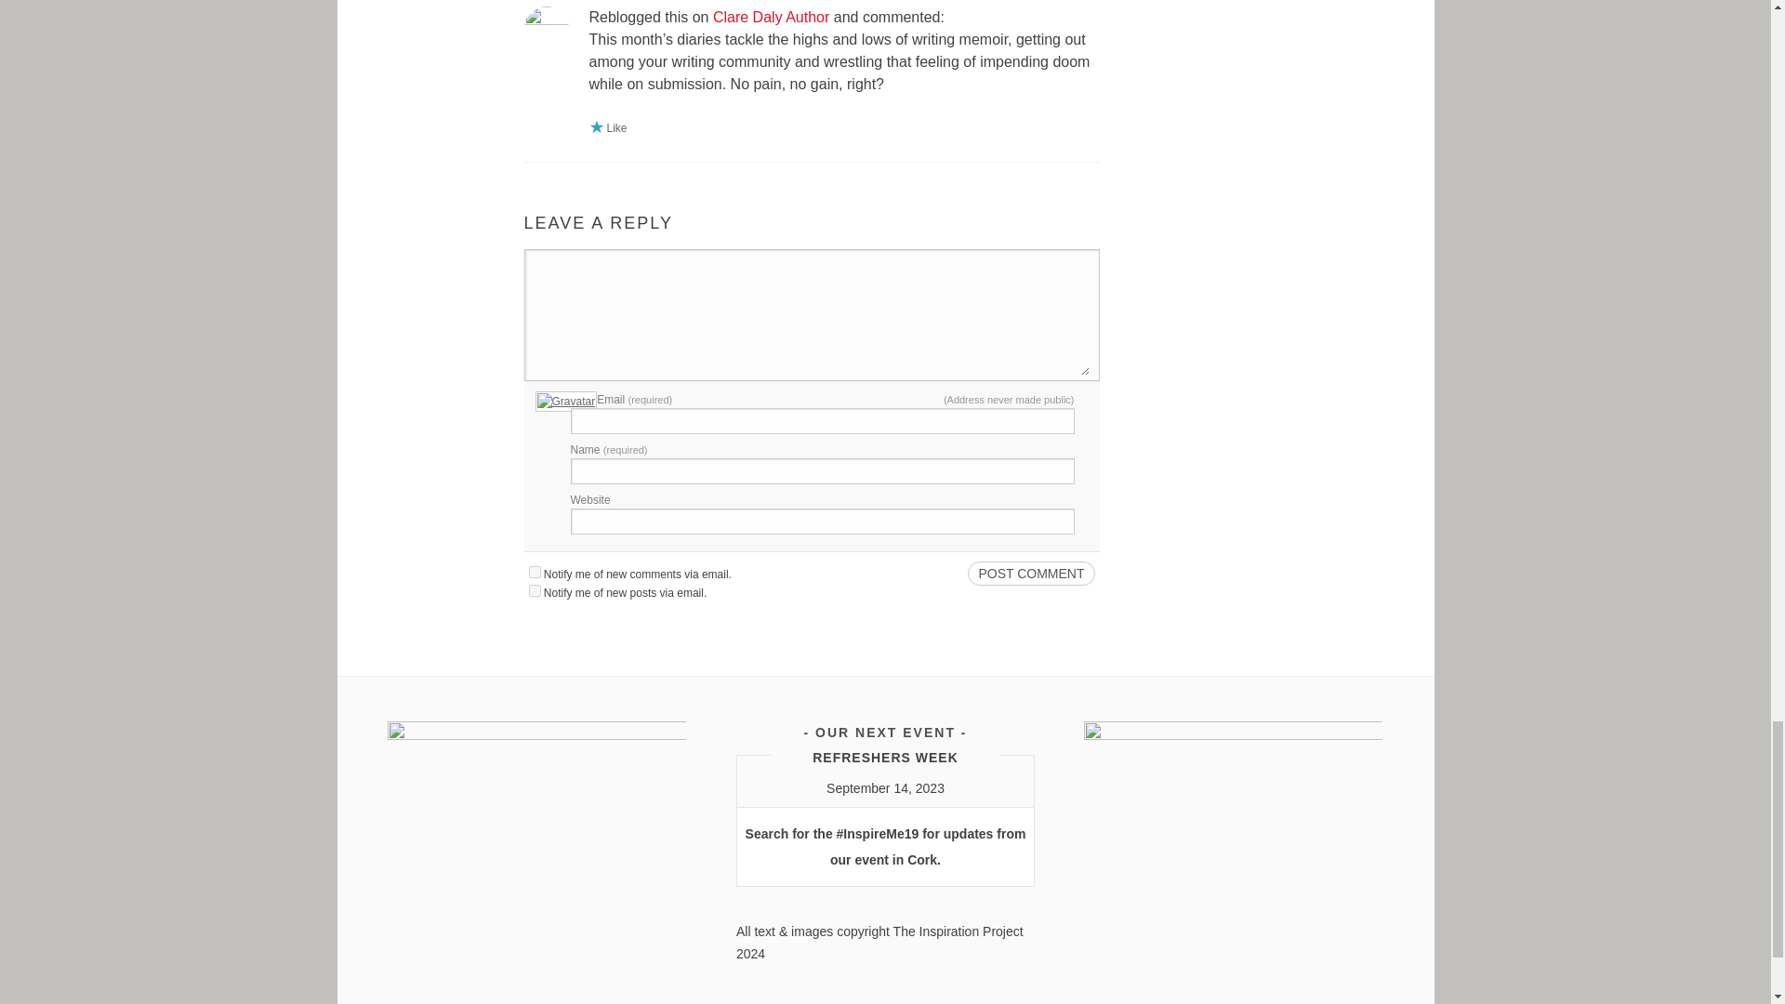 This screenshot has width=1785, height=1004. What do you see at coordinates (771, 17) in the screenshot?
I see `Clare Daly Author` at bounding box center [771, 17].